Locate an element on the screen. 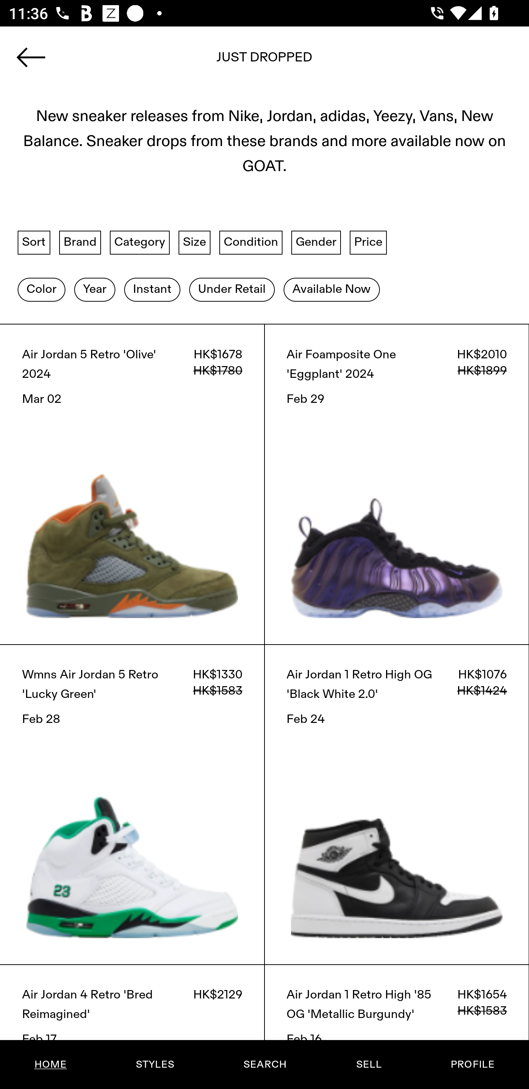  Size is located at coordinates (195, 242).